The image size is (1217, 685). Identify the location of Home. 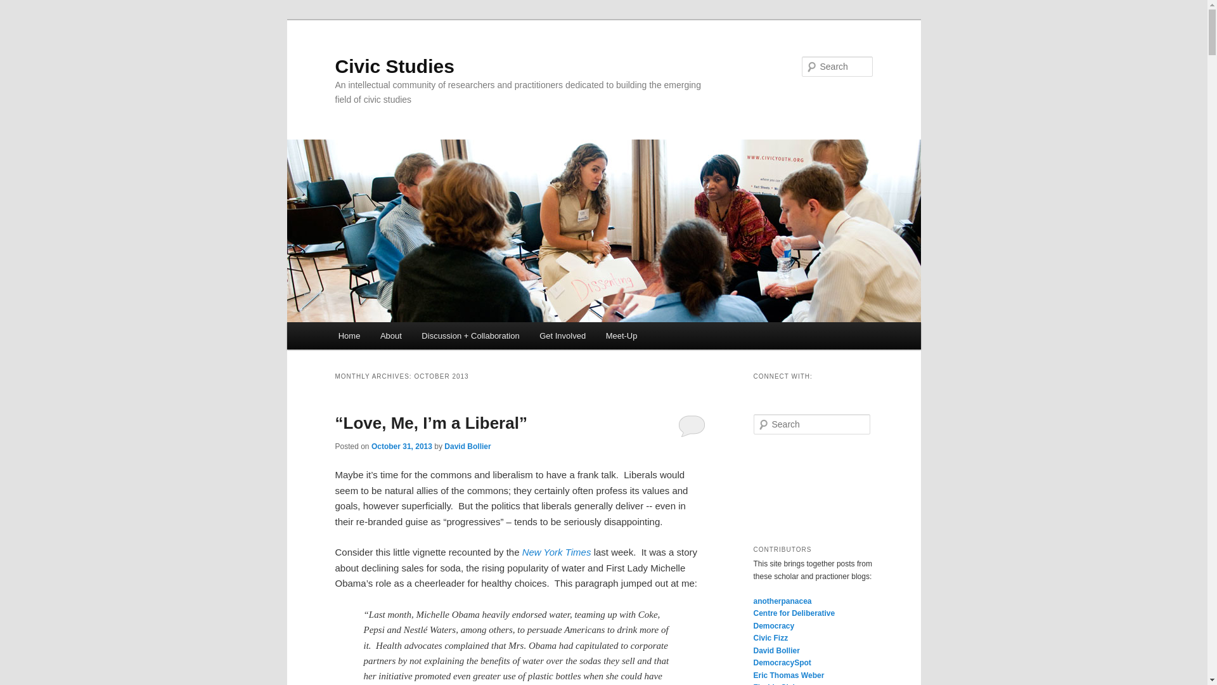
(349, 335).